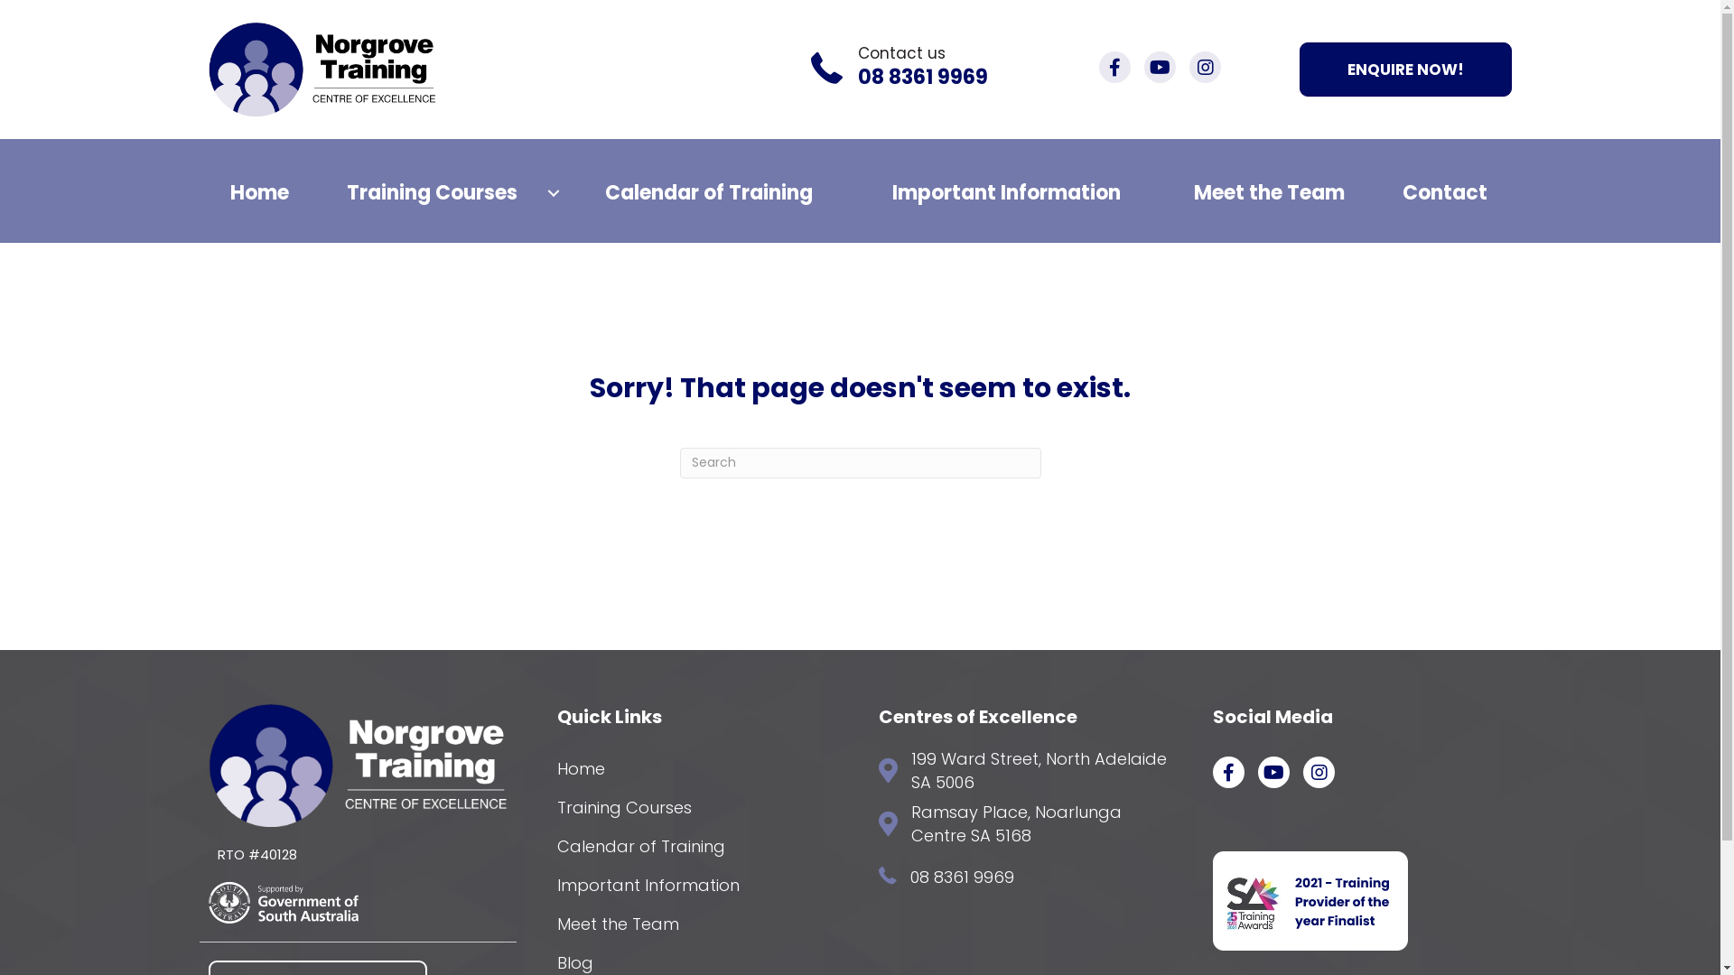  I want to click on Type and press Enter to search., so click(860, 463).